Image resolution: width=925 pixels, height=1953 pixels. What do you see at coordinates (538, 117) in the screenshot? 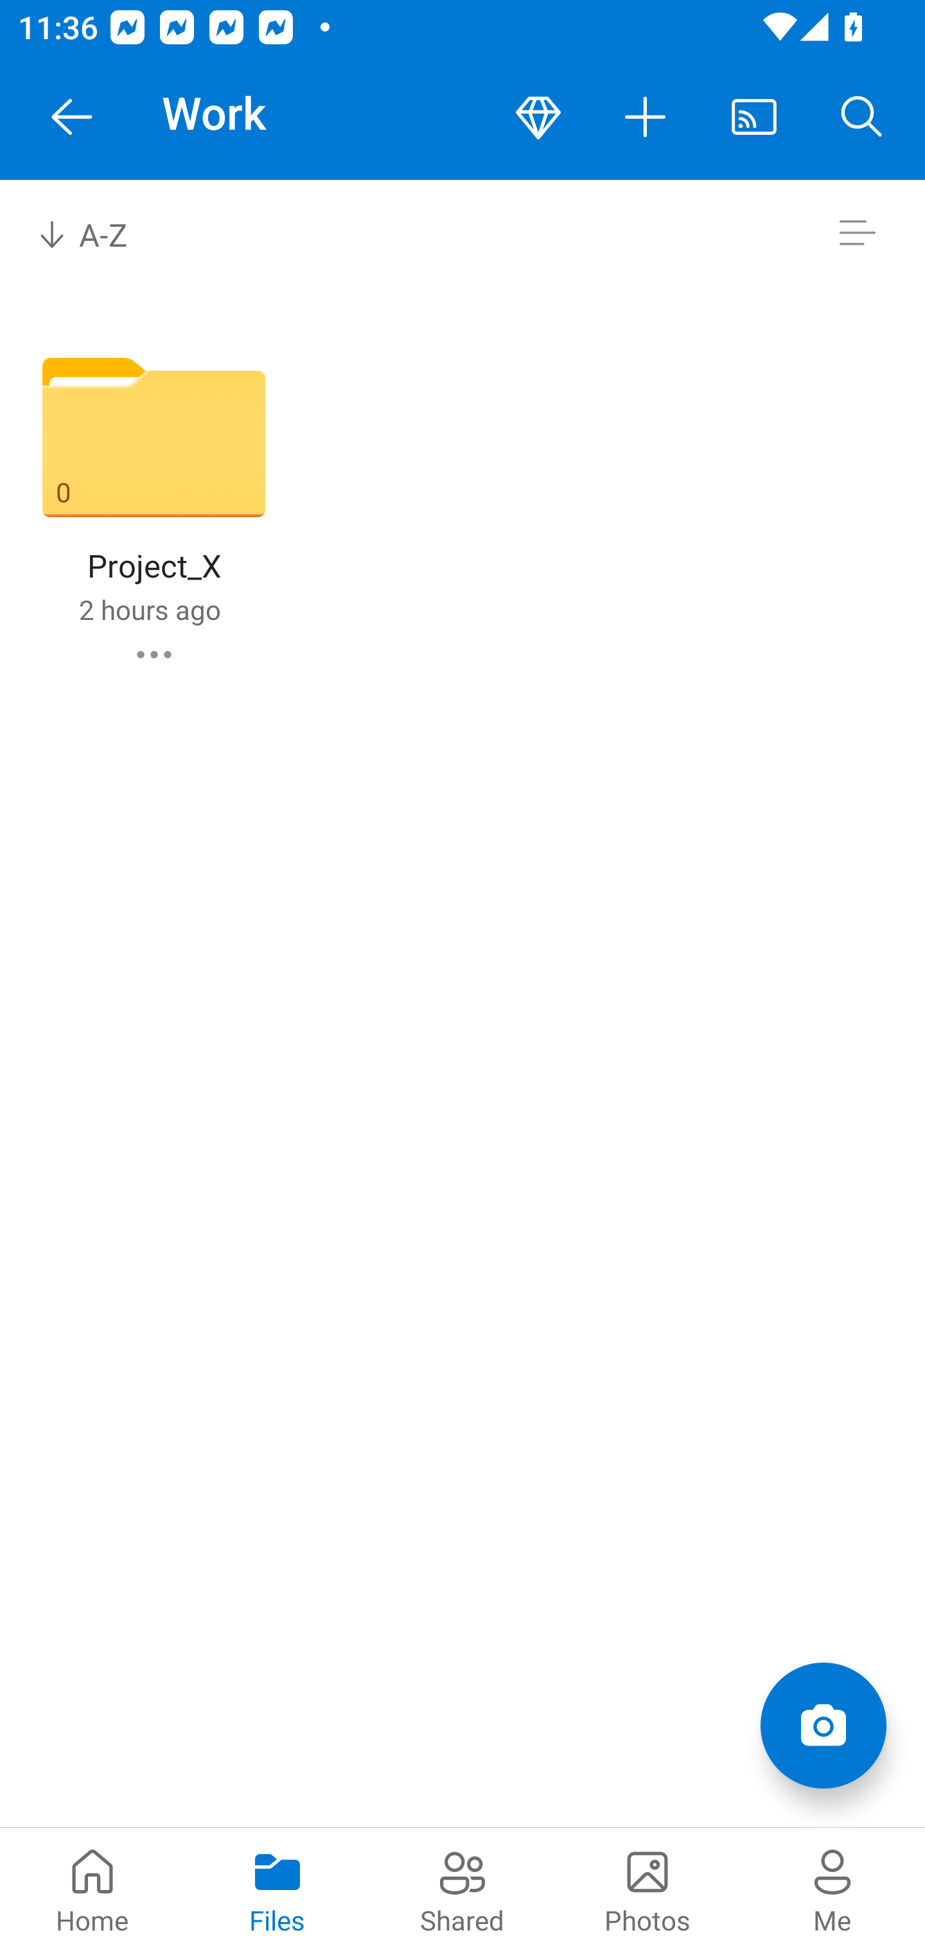
I see `Premium button` at bounding box center [538, 117].